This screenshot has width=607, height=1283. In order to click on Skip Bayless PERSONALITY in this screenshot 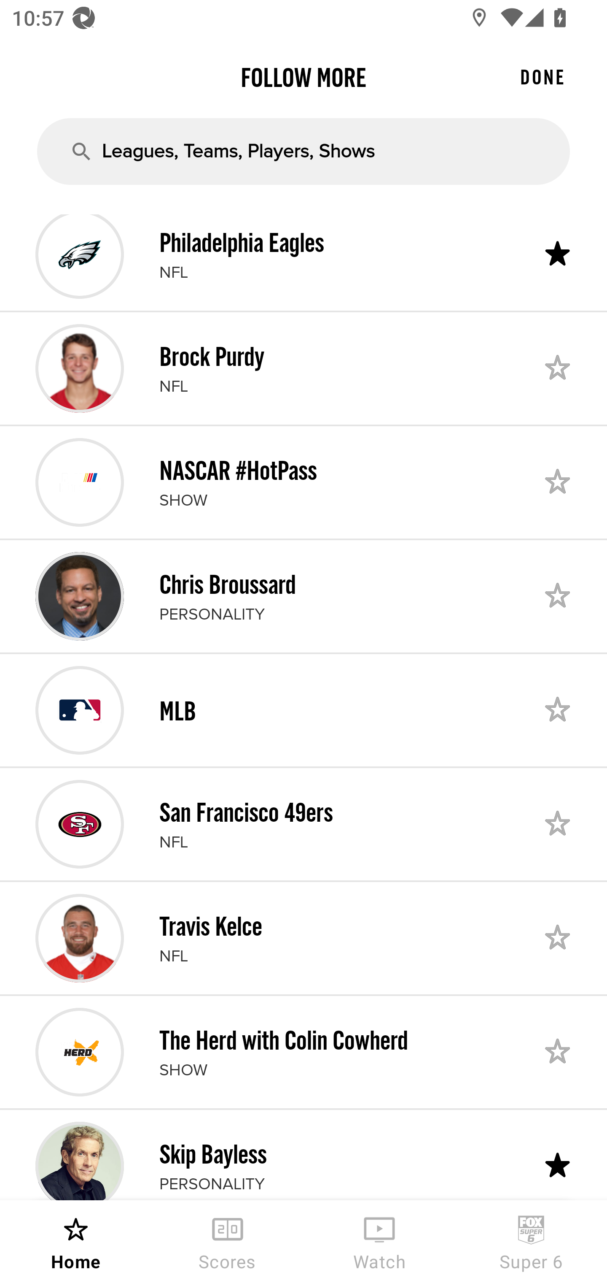, I will do `click(303, 1155)`.